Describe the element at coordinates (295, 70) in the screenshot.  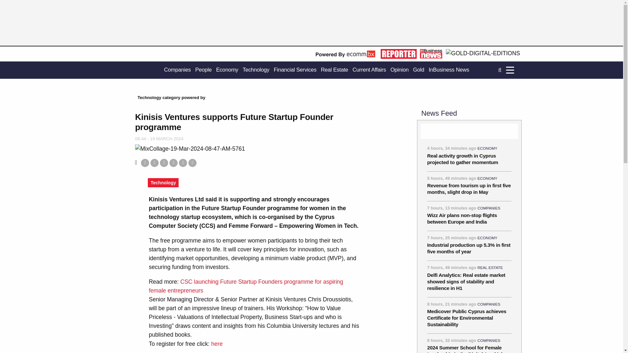
I see `Financial Services` at that location.